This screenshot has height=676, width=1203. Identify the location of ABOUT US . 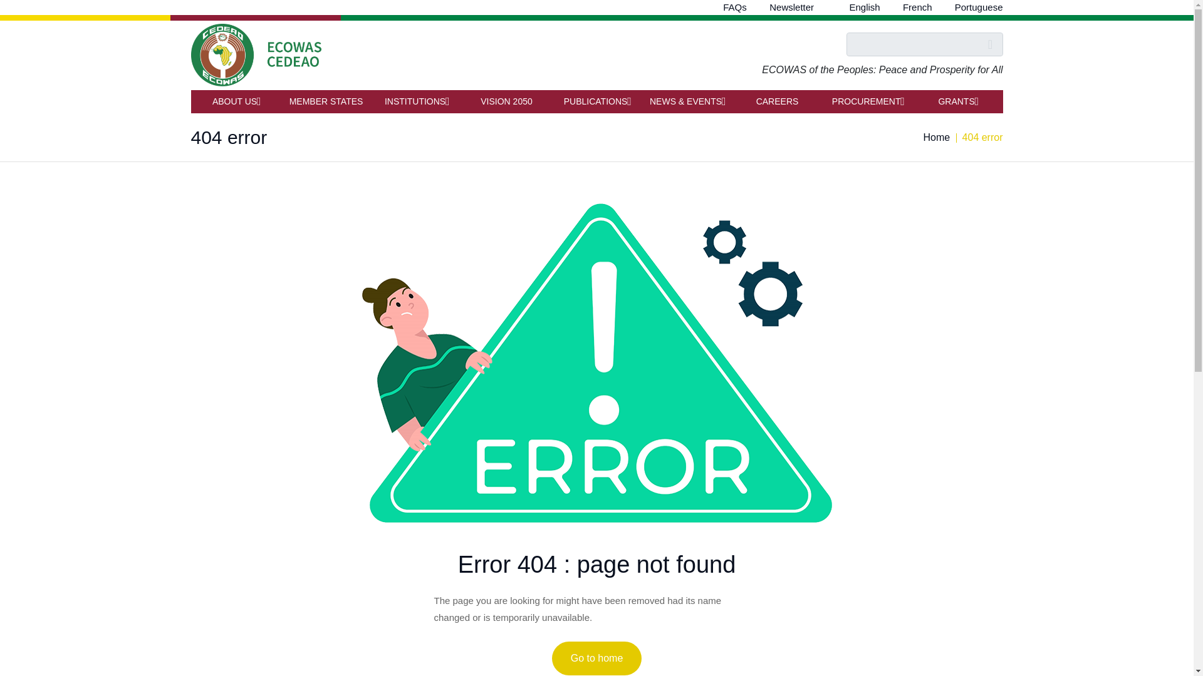
(235, 101).